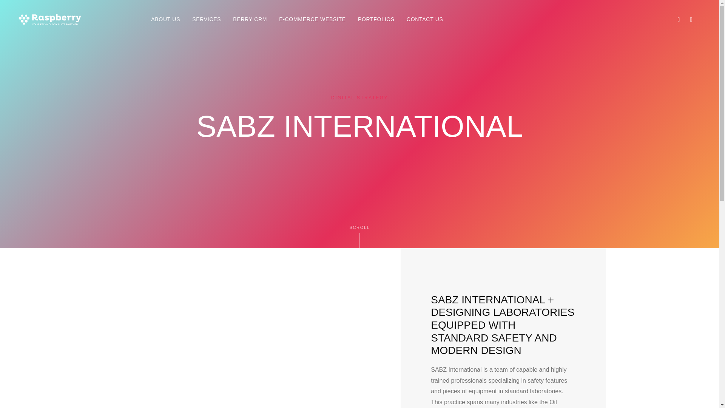  What do you see at coordinates (359, 236) in the screenshot?
I see `SCROLL` at bounding box center [359, 236].